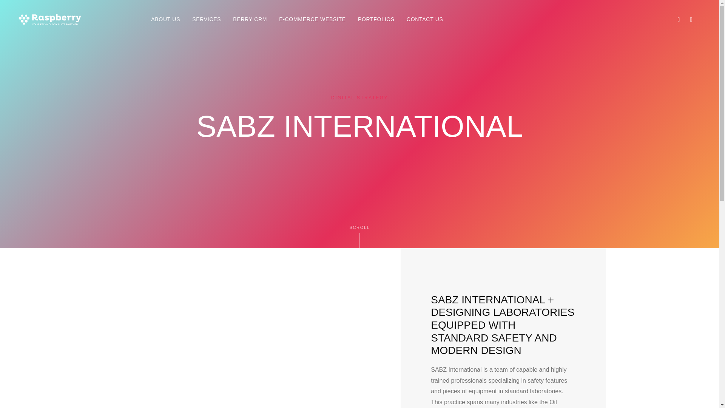  What do you see at coordinates (359, 236) in the screenshot?
I see `SCROLL` at bounding box center [359, 236].